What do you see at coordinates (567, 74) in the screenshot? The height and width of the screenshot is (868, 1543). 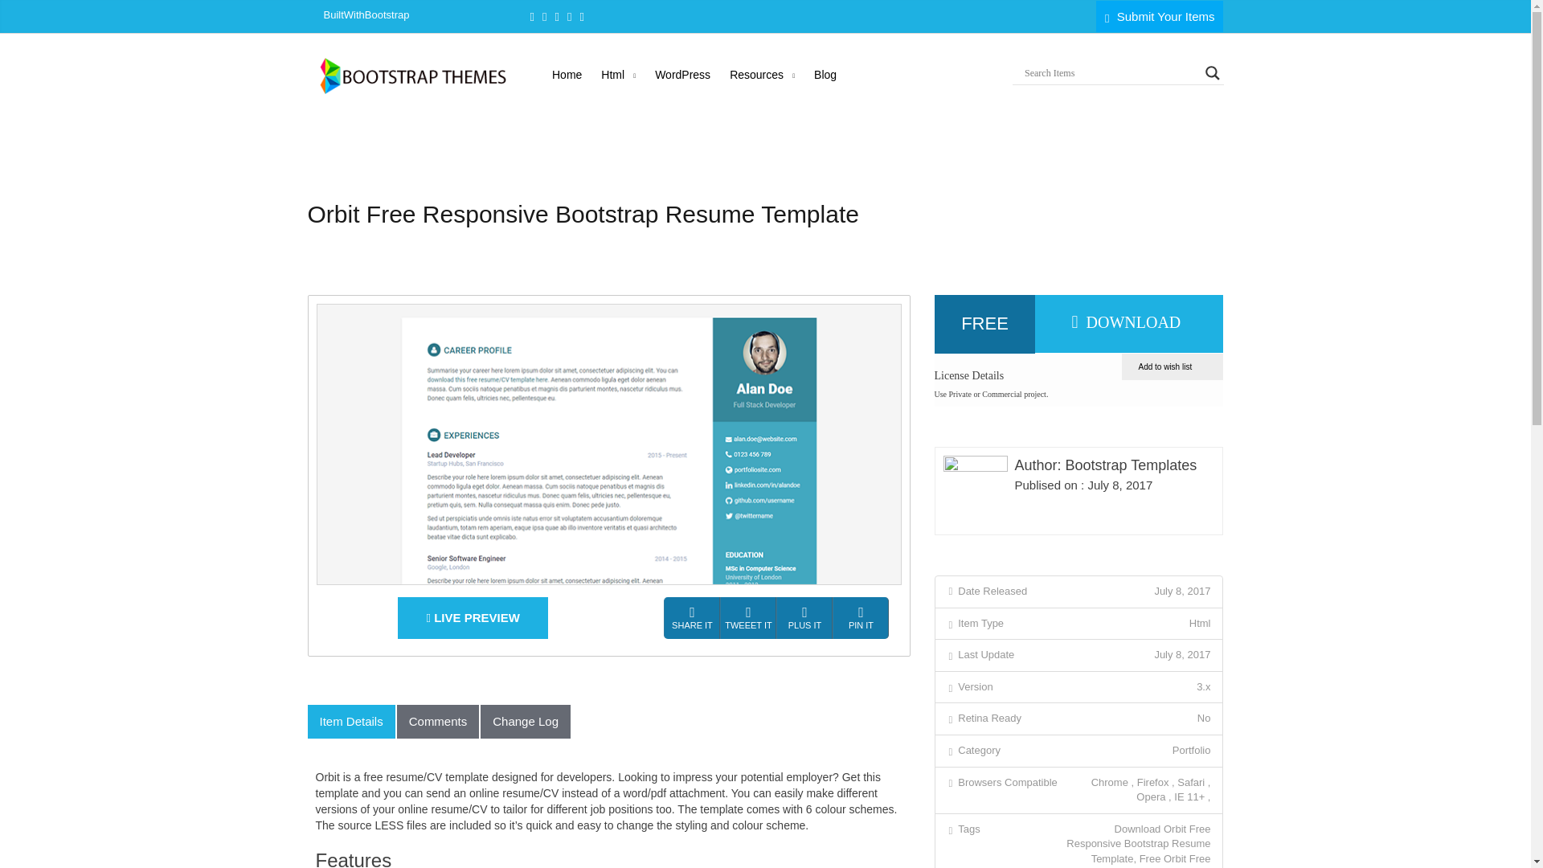 I see `Home` at bounding box center [567, 74].